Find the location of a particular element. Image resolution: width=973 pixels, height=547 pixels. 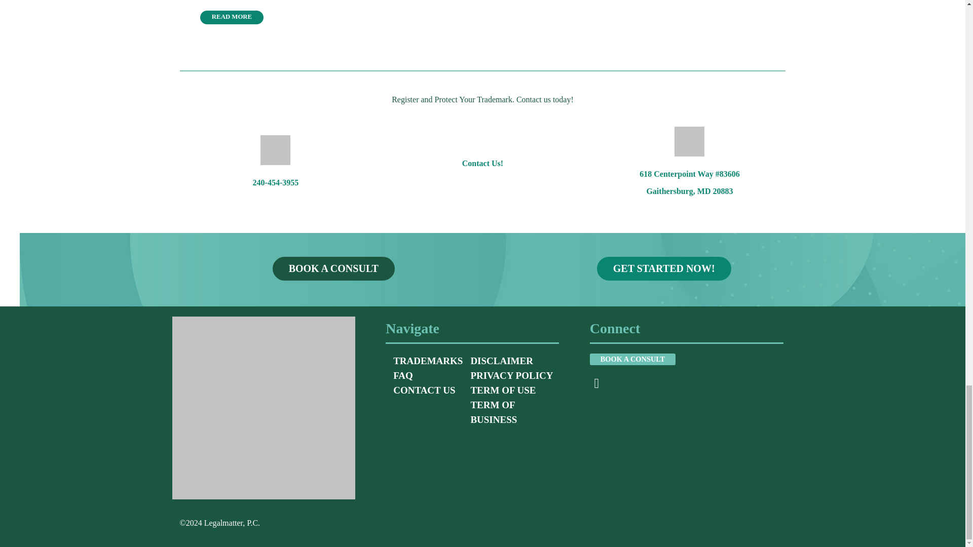

pin-icon is located at coordinates (689, 141).